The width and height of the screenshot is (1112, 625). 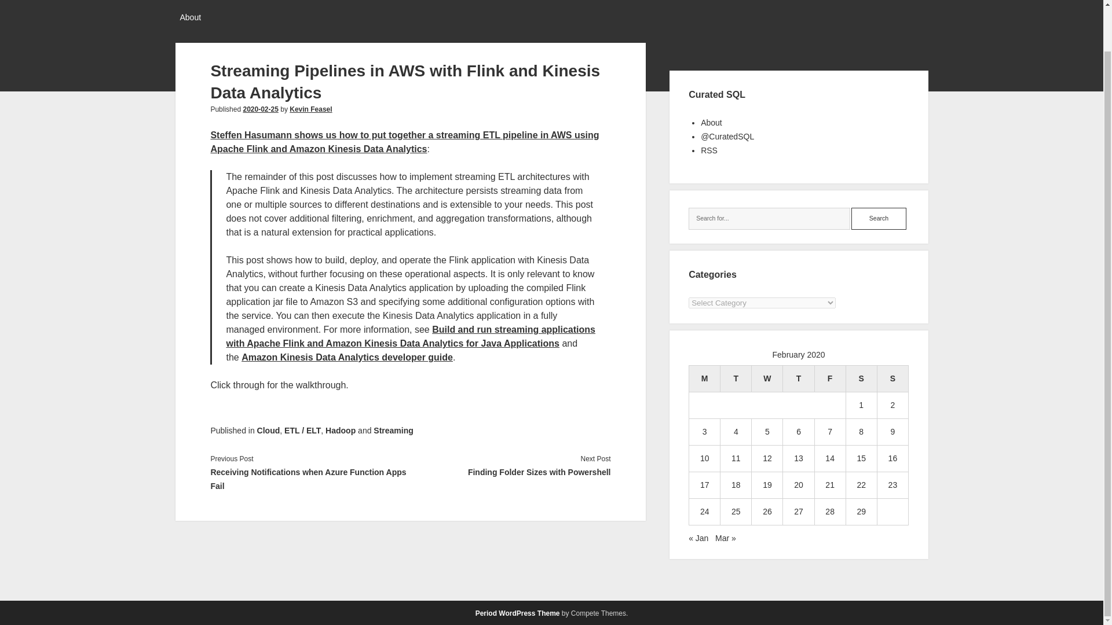 What do you see at coordinates (798, 485) in the screenshot?
I see `20` at bounding box center [798, 485].